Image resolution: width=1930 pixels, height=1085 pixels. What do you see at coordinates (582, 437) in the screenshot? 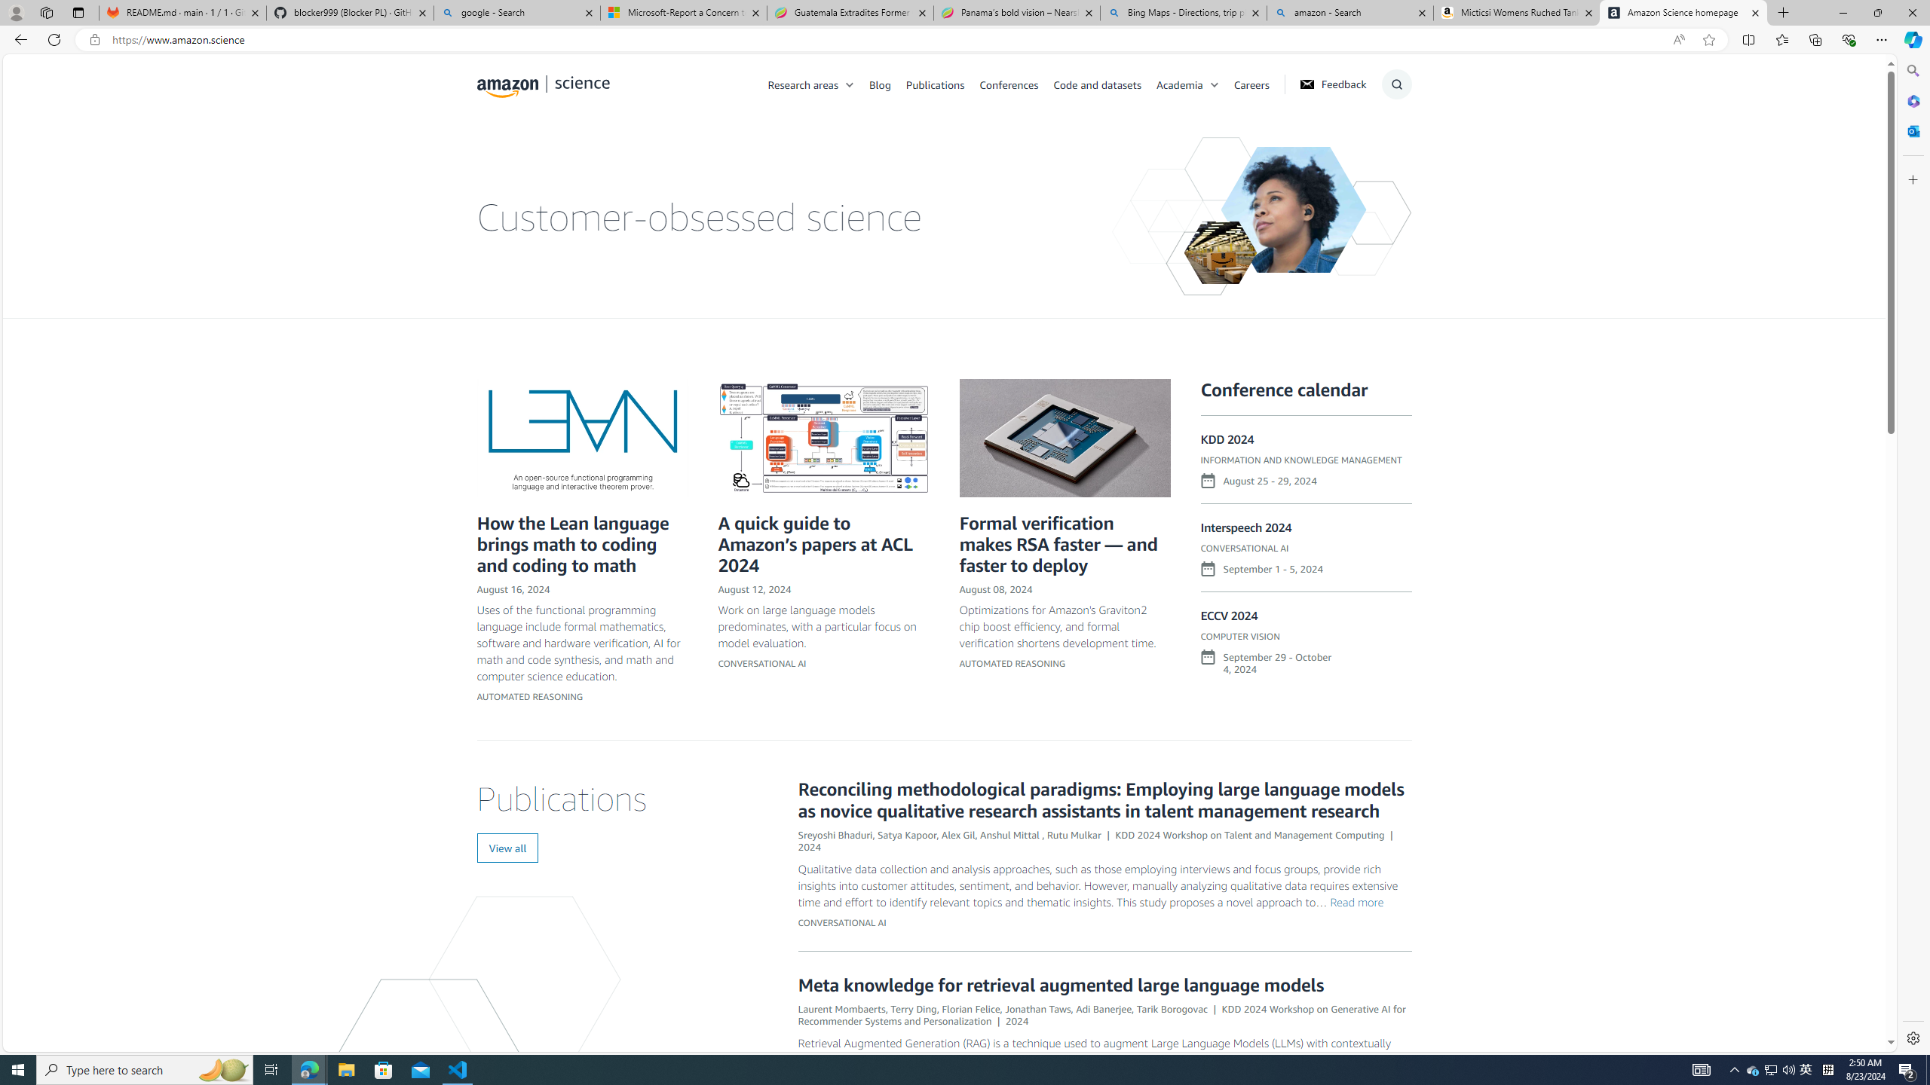
I see `LEAN logo.png` at bounding box center [582, 437].